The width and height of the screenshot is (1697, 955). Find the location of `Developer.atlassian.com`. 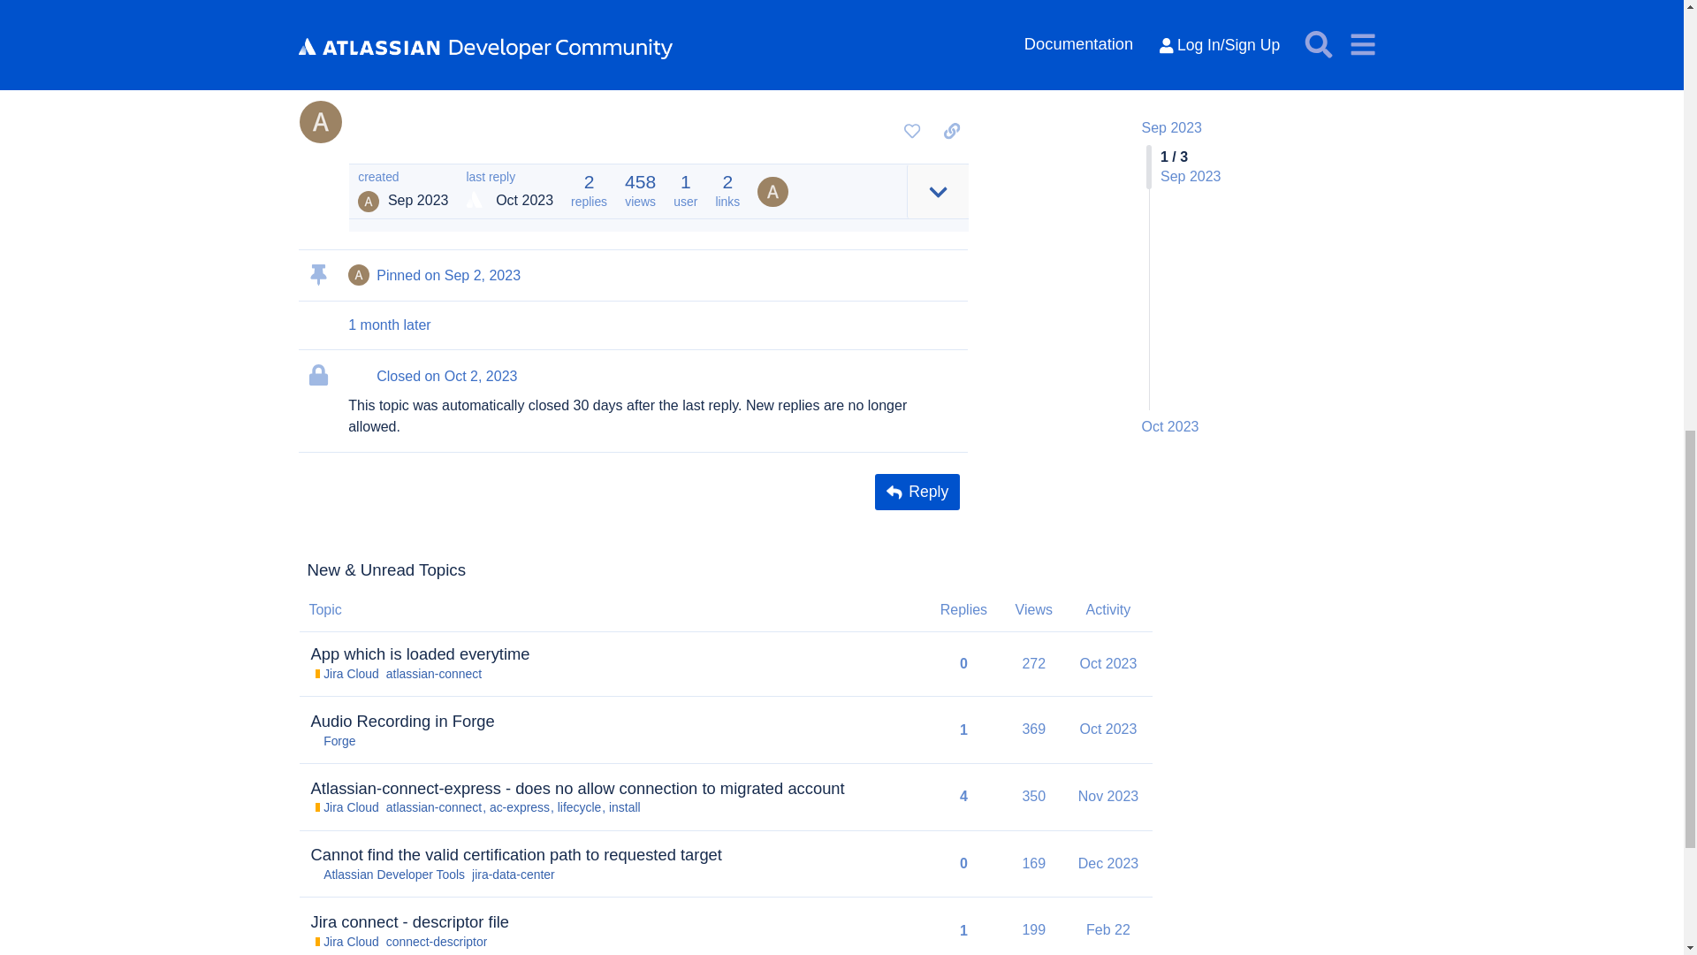

Developer.atlassian.com is located at coordinates (820, 46).